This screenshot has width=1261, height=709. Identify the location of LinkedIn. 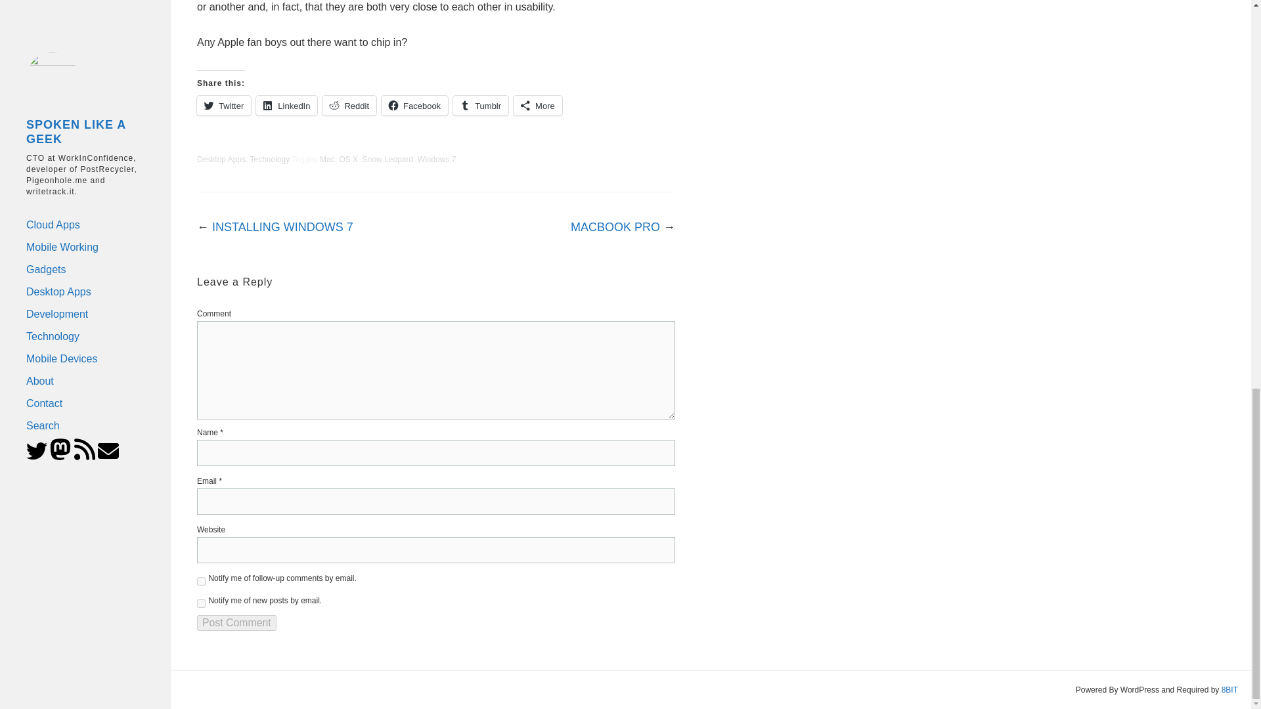
(286, 105).